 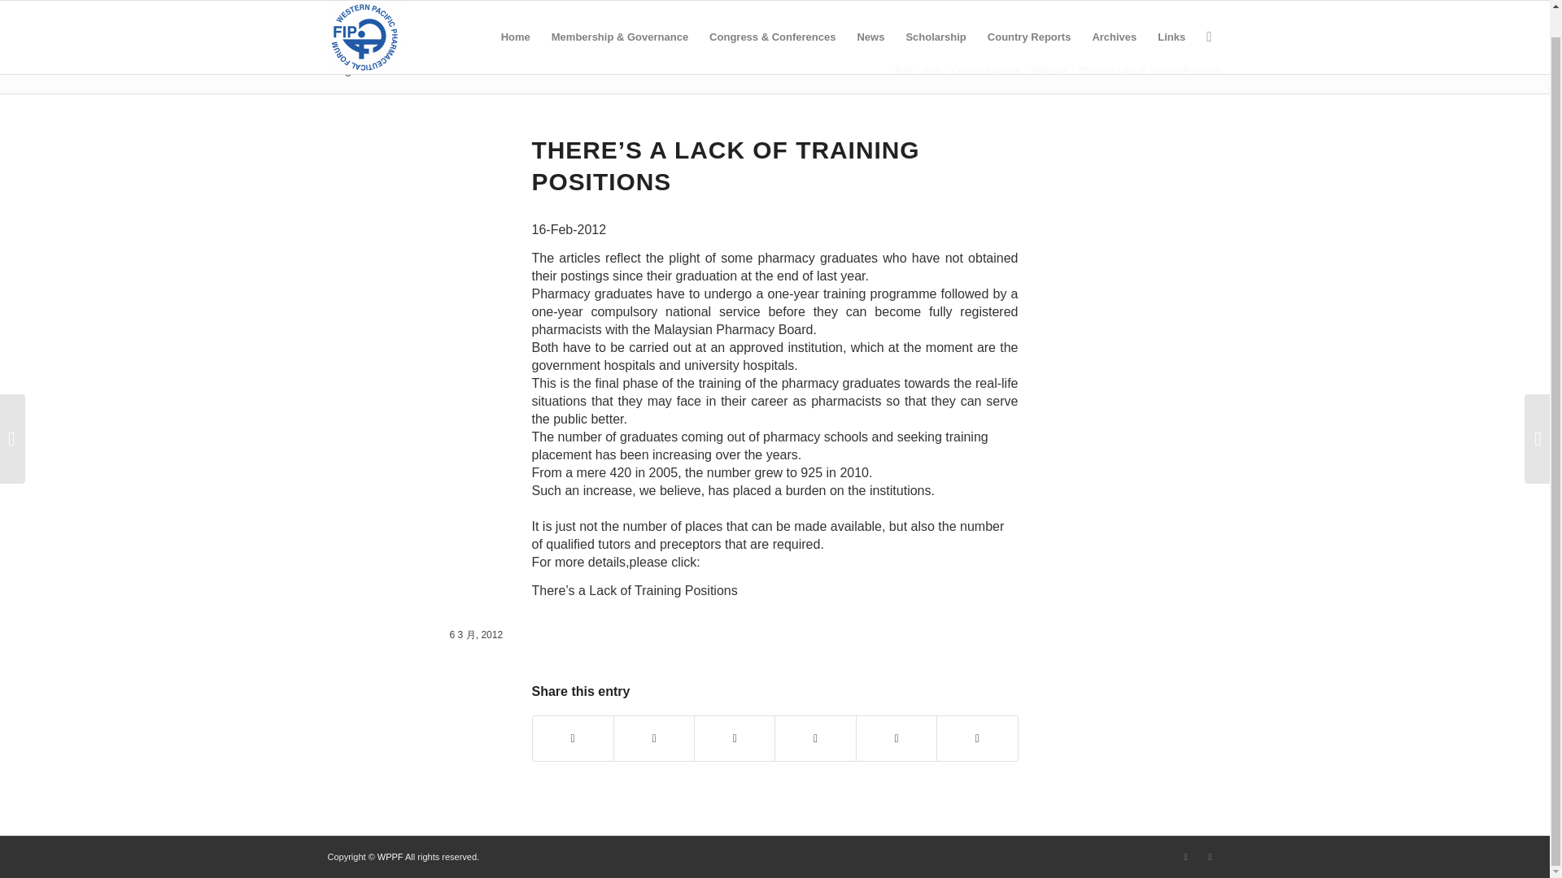 I want to click on Permanent Link: blog, so click(x=338, y=68).